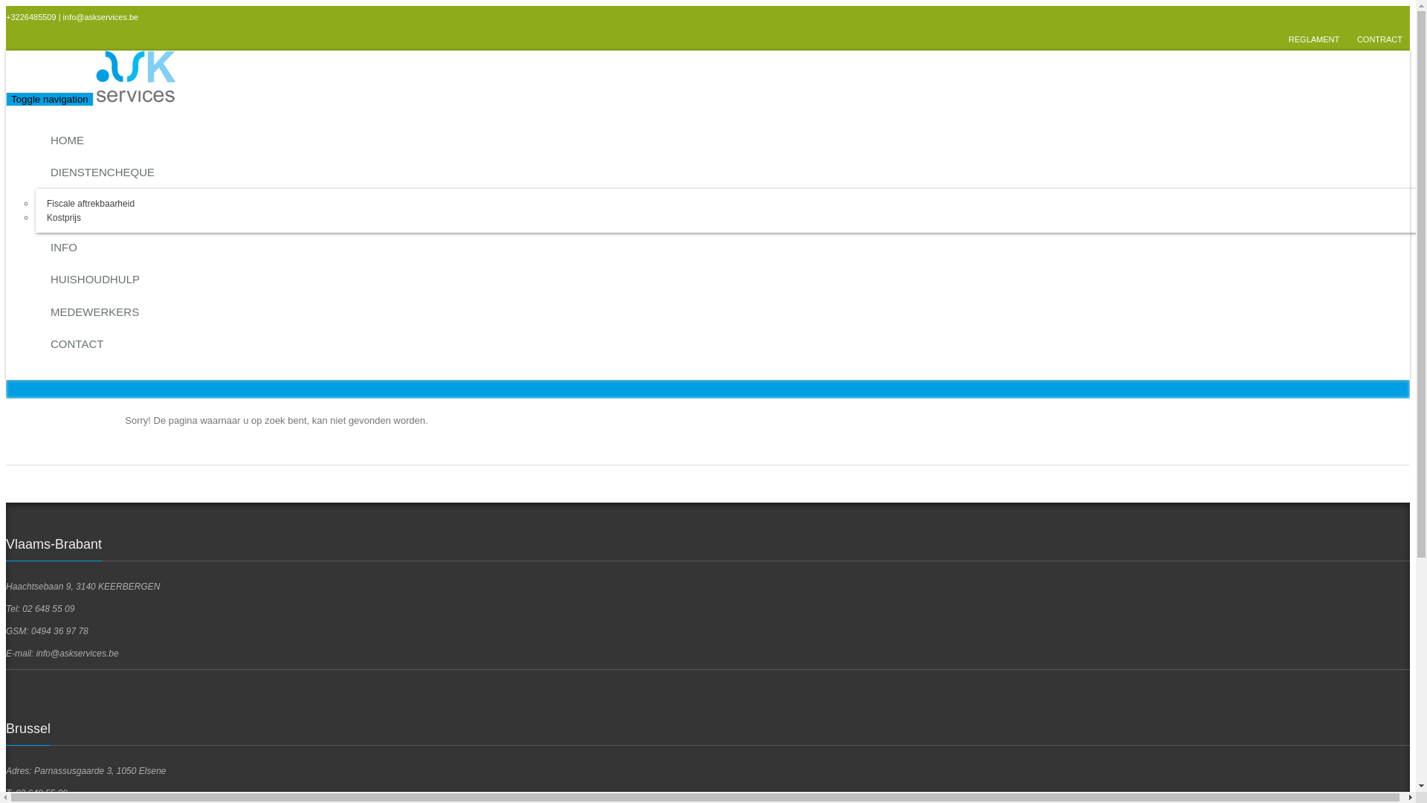 The height and width of the screenshot is (803, 1427). What do you see at coordinates (64, 218) in the screenshot?
I see `Kostprijs` at bounding box center [64, 218].